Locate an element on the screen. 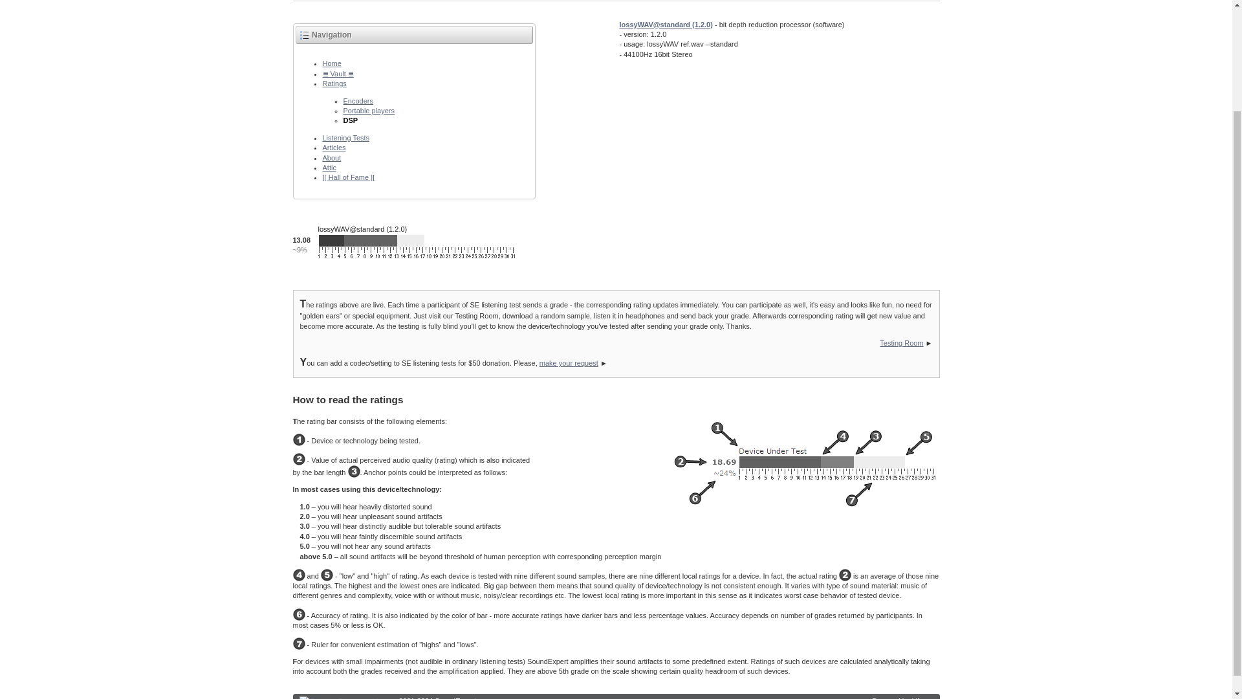 The width and height of the screenshot is (1242, 699). Ratings is located at coordinates (334, 83).